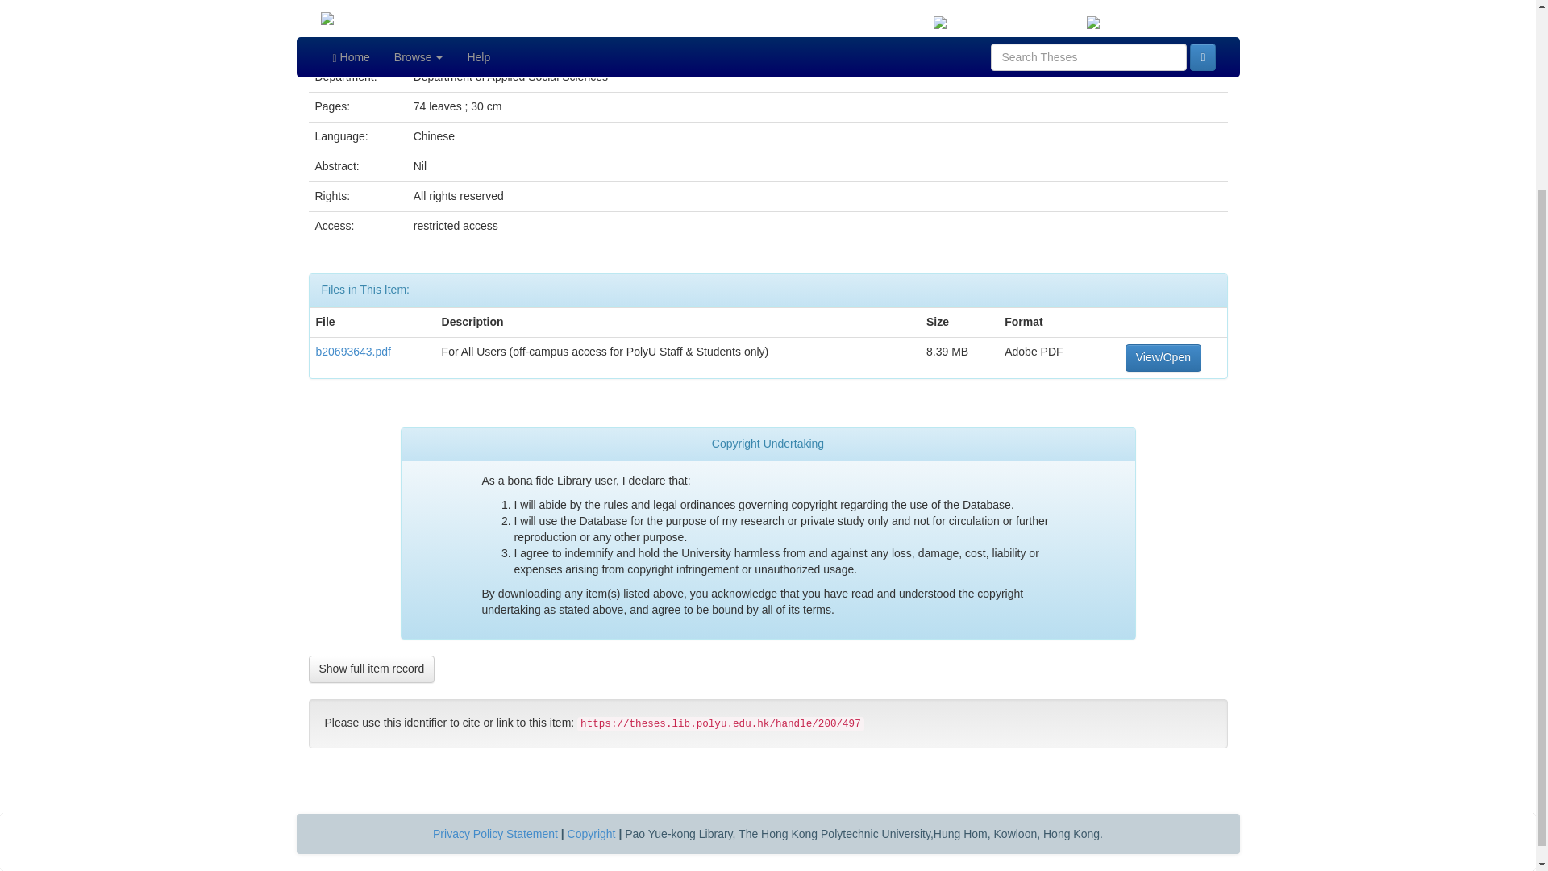  I want to click on Copyright, so click(592, 832).